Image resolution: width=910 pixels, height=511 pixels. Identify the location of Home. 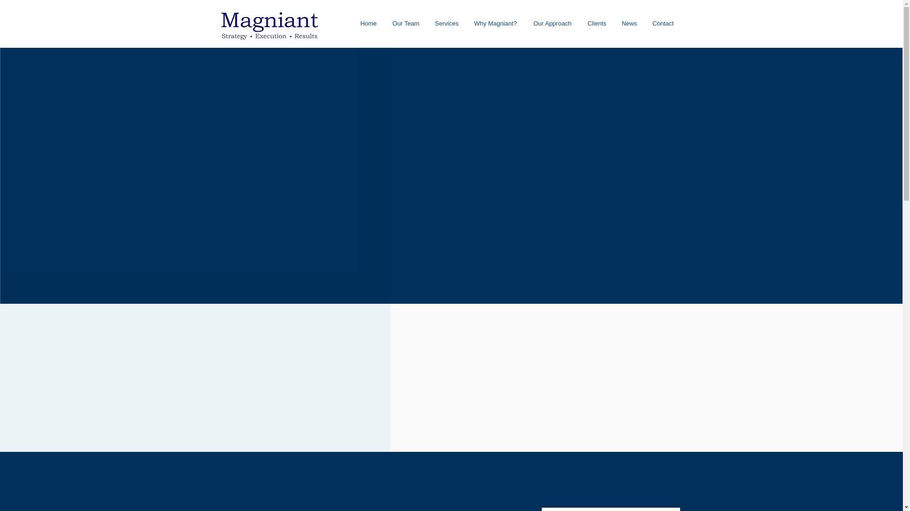
(369, 23).